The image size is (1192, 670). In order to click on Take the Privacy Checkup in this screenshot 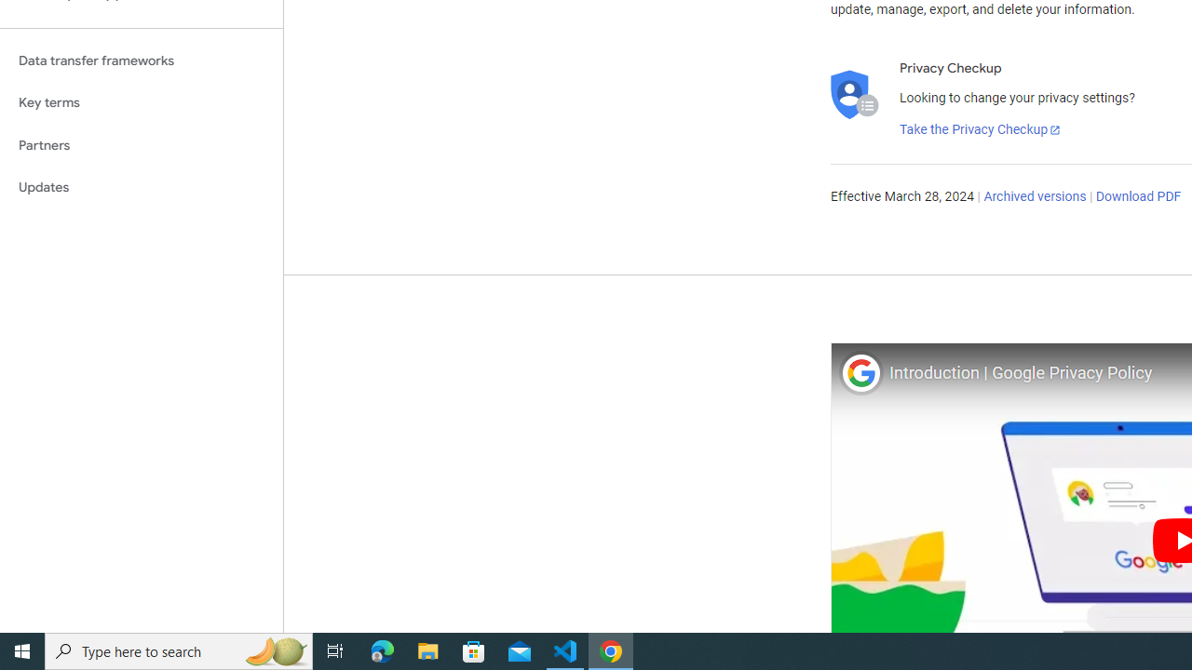, I will do `click(981, 130)`.